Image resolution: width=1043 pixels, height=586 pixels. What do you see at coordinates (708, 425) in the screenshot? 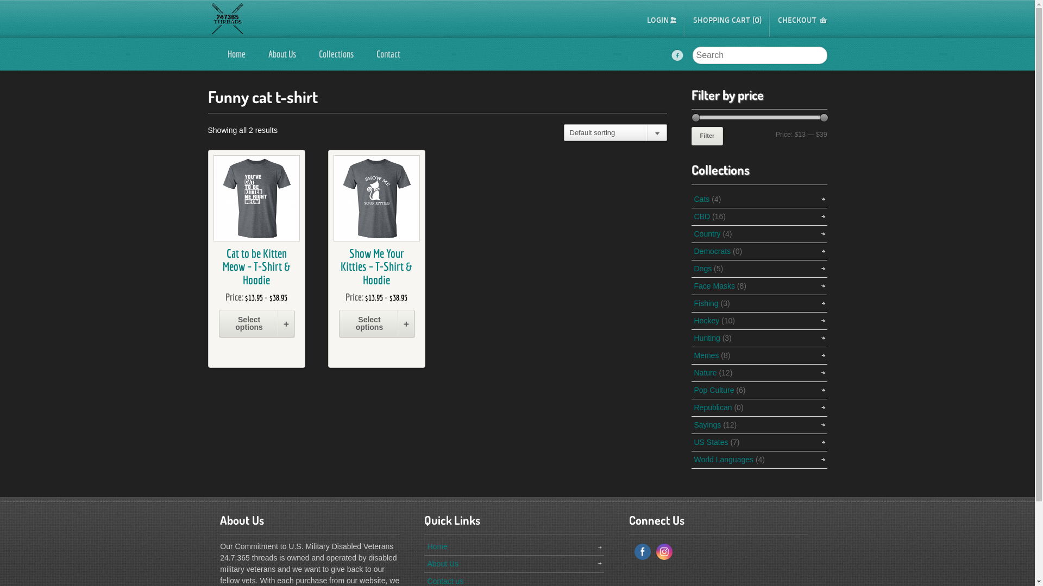
I see `Sayings` at bounding box center [708, 425].